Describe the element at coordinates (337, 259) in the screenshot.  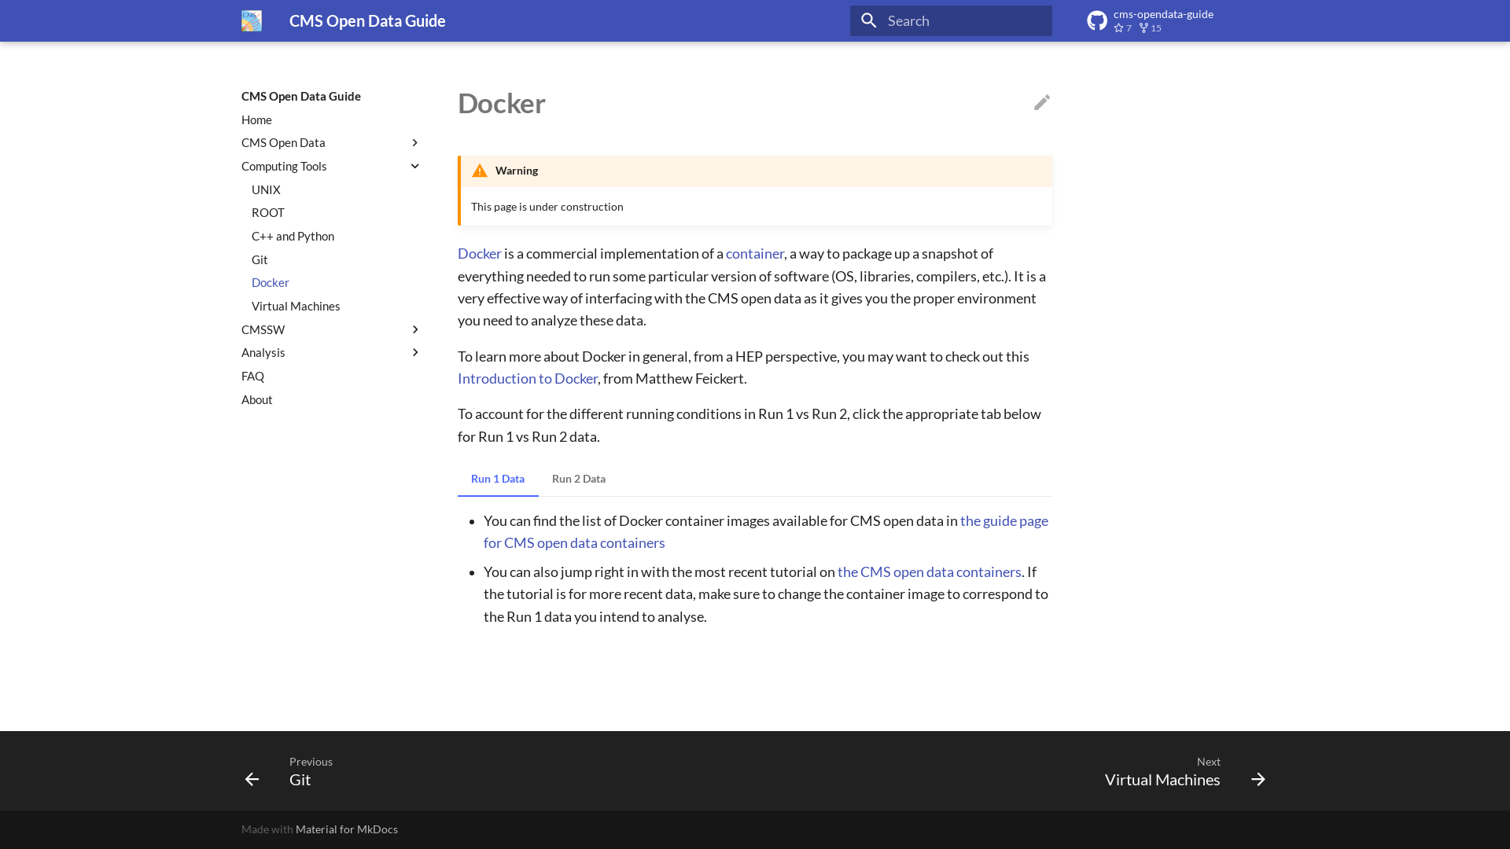
I see `Git` at that location.